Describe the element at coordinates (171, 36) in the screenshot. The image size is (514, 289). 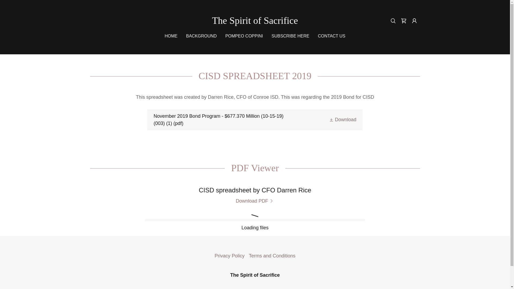
I see `HOME` at that location.